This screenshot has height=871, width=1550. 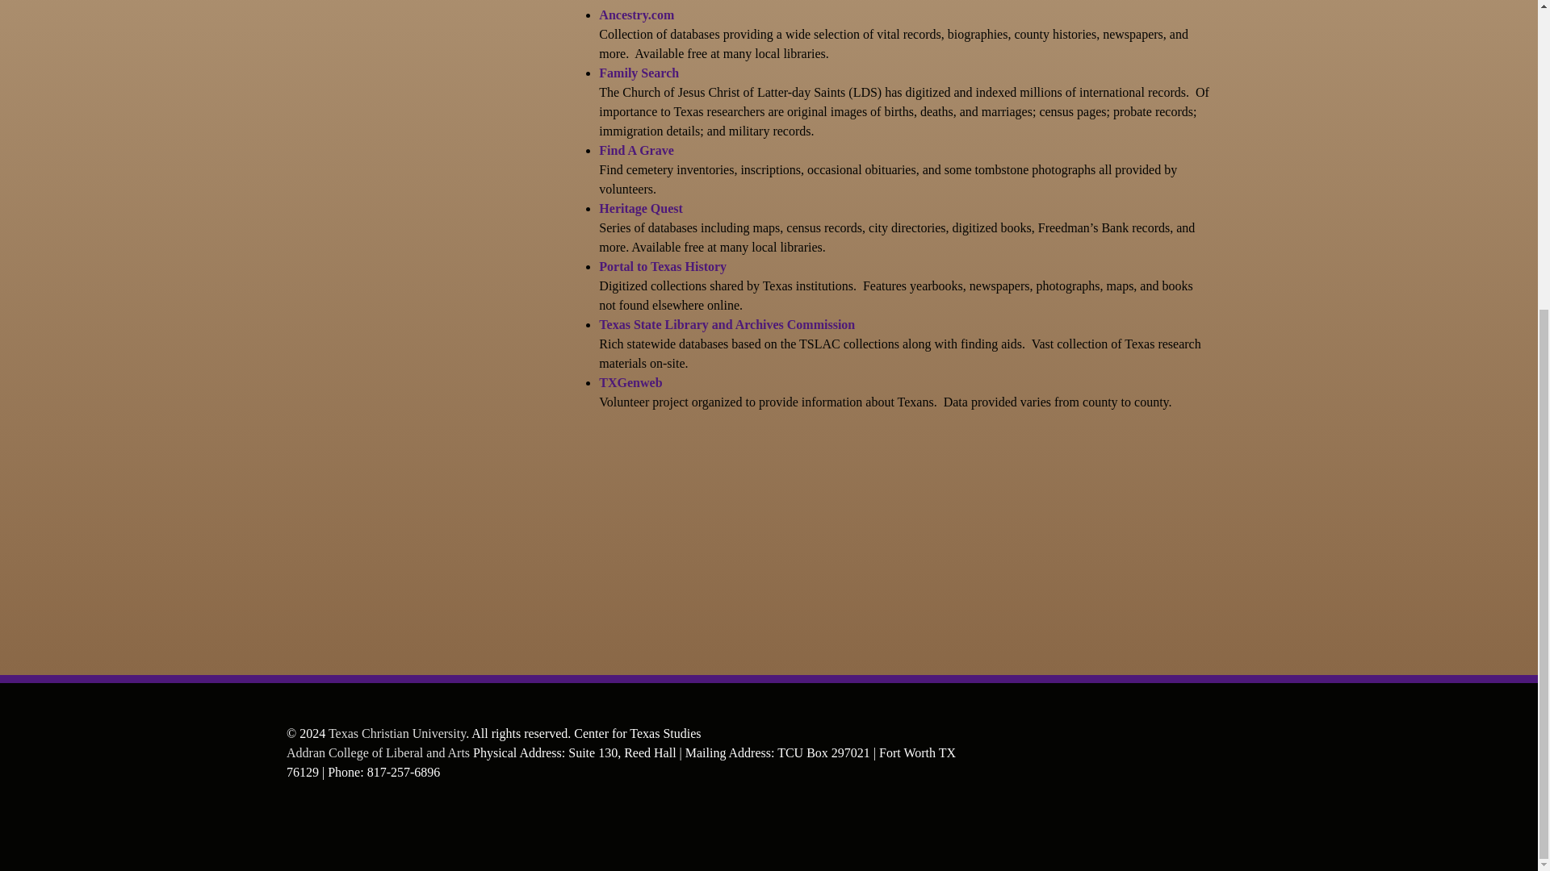 What do you see at coordinates (662, 266) in the screenshot?
I see `Portal to Texas History` at bounding box center [662, 266].